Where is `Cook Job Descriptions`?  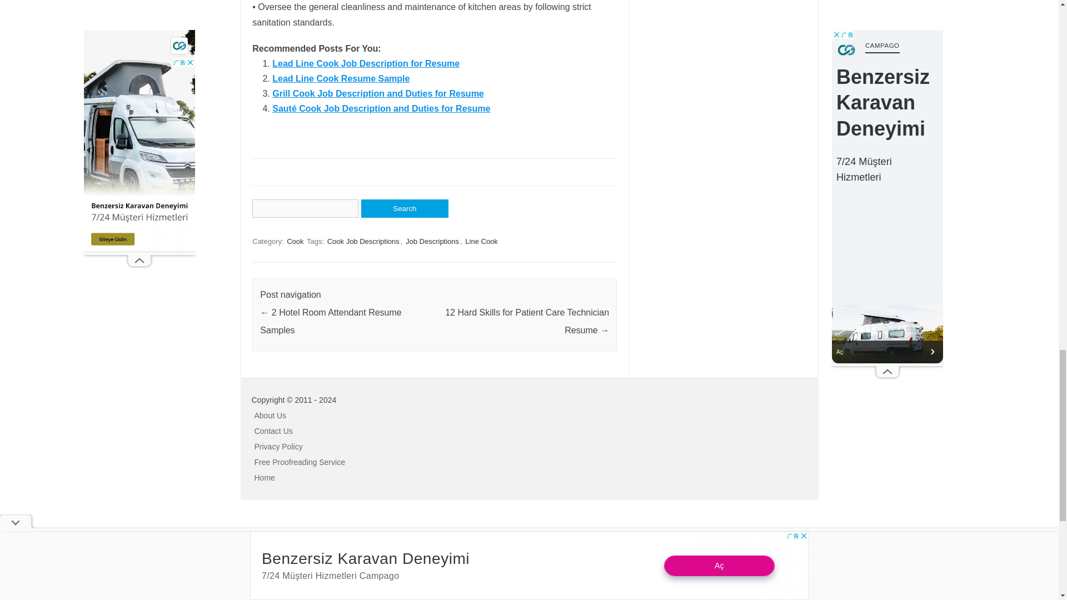 Cook Job Descriptions is located at coordinates (363, 241).